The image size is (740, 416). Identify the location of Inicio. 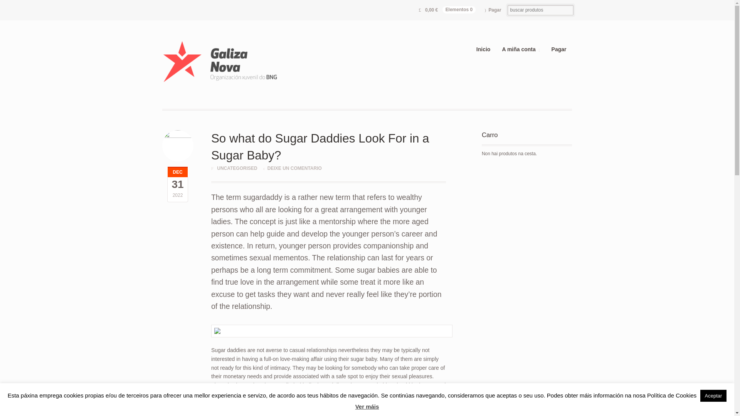
(483, 49).